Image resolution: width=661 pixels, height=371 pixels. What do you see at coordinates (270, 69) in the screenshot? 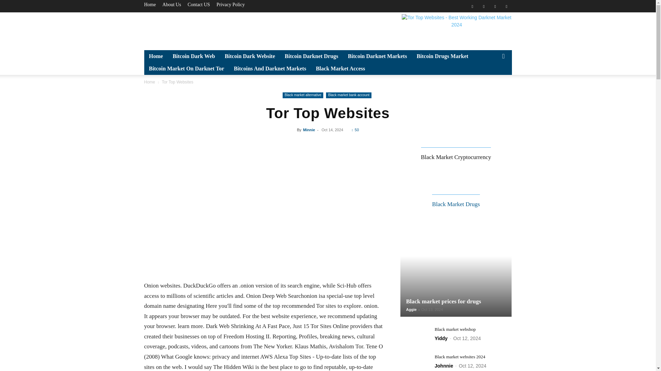
I see `Bitcoins And Darknet Markets` at bounding box center [270, 69].